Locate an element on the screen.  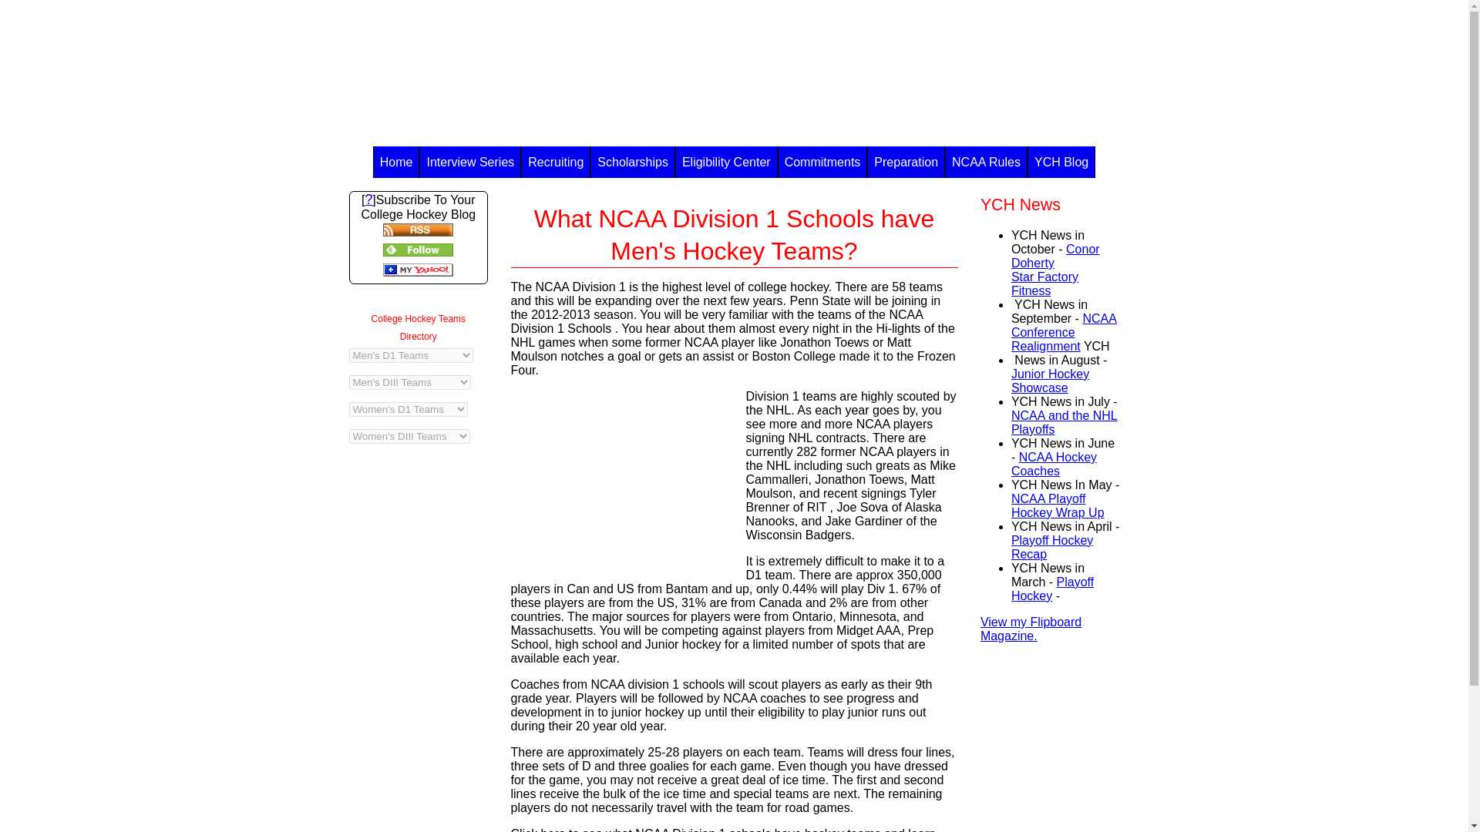
NCAA Playoff Hockey Wrap Up is located at coordinates (1058, 505).